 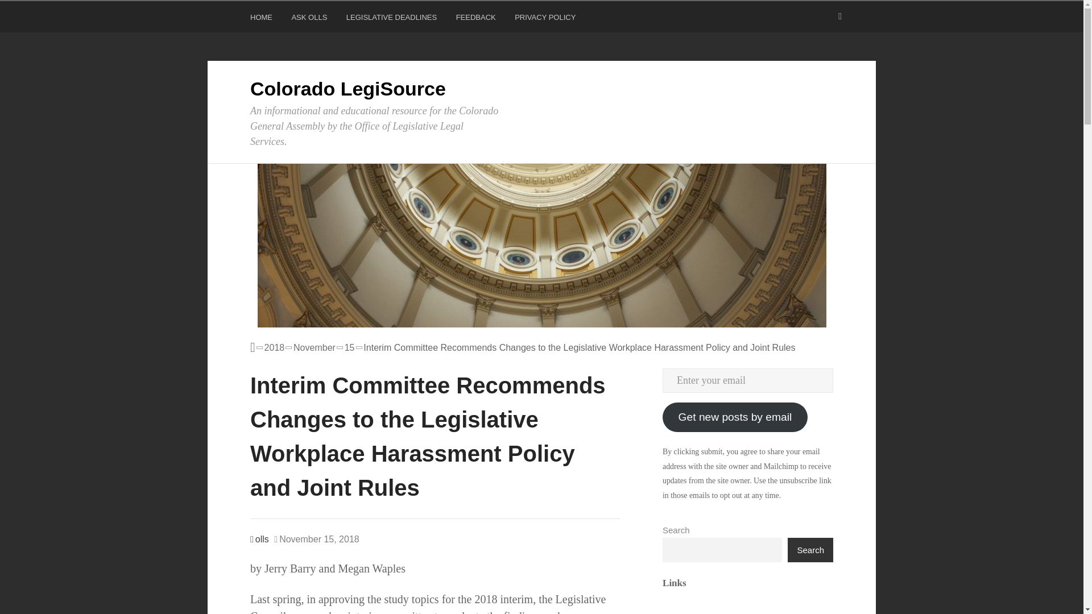 What do you see at coordinates (316, 540) in the screenshot?
I see `Thursday, November 15, 2018, 2:48 pm` at bounding box center [316, 540].